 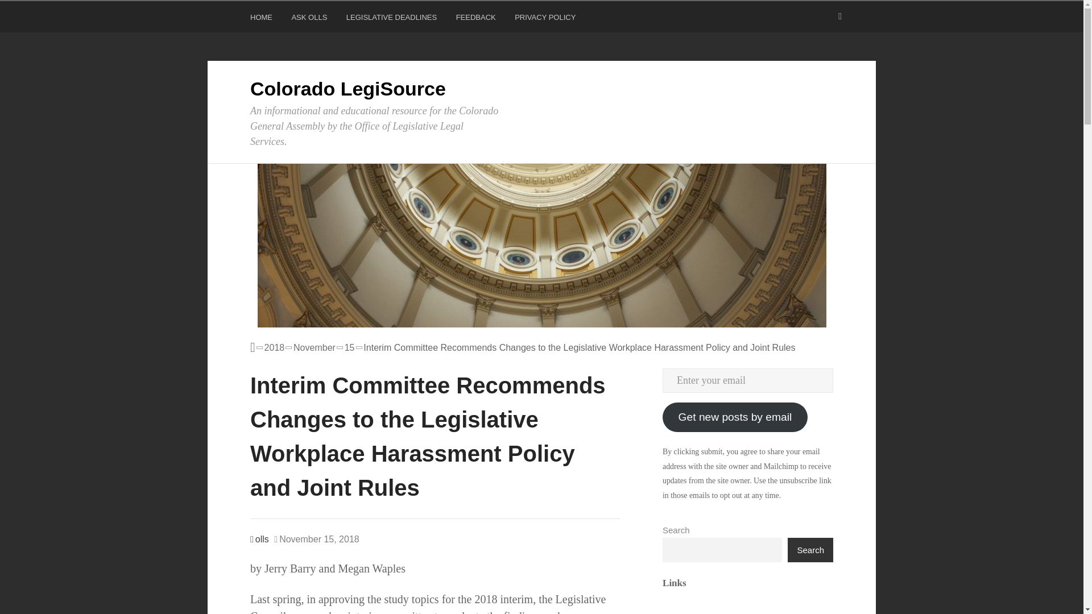 What do you see at coordinates (316, 540) in the screenshot?
I see `Thursday, November 15, 2018, 2:48 pm` at bounding box center [316, 540].